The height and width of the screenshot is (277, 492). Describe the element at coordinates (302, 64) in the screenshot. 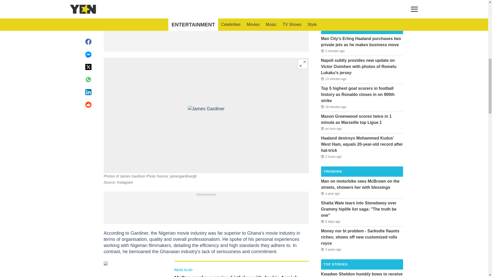

I see `Expand image` at that location.